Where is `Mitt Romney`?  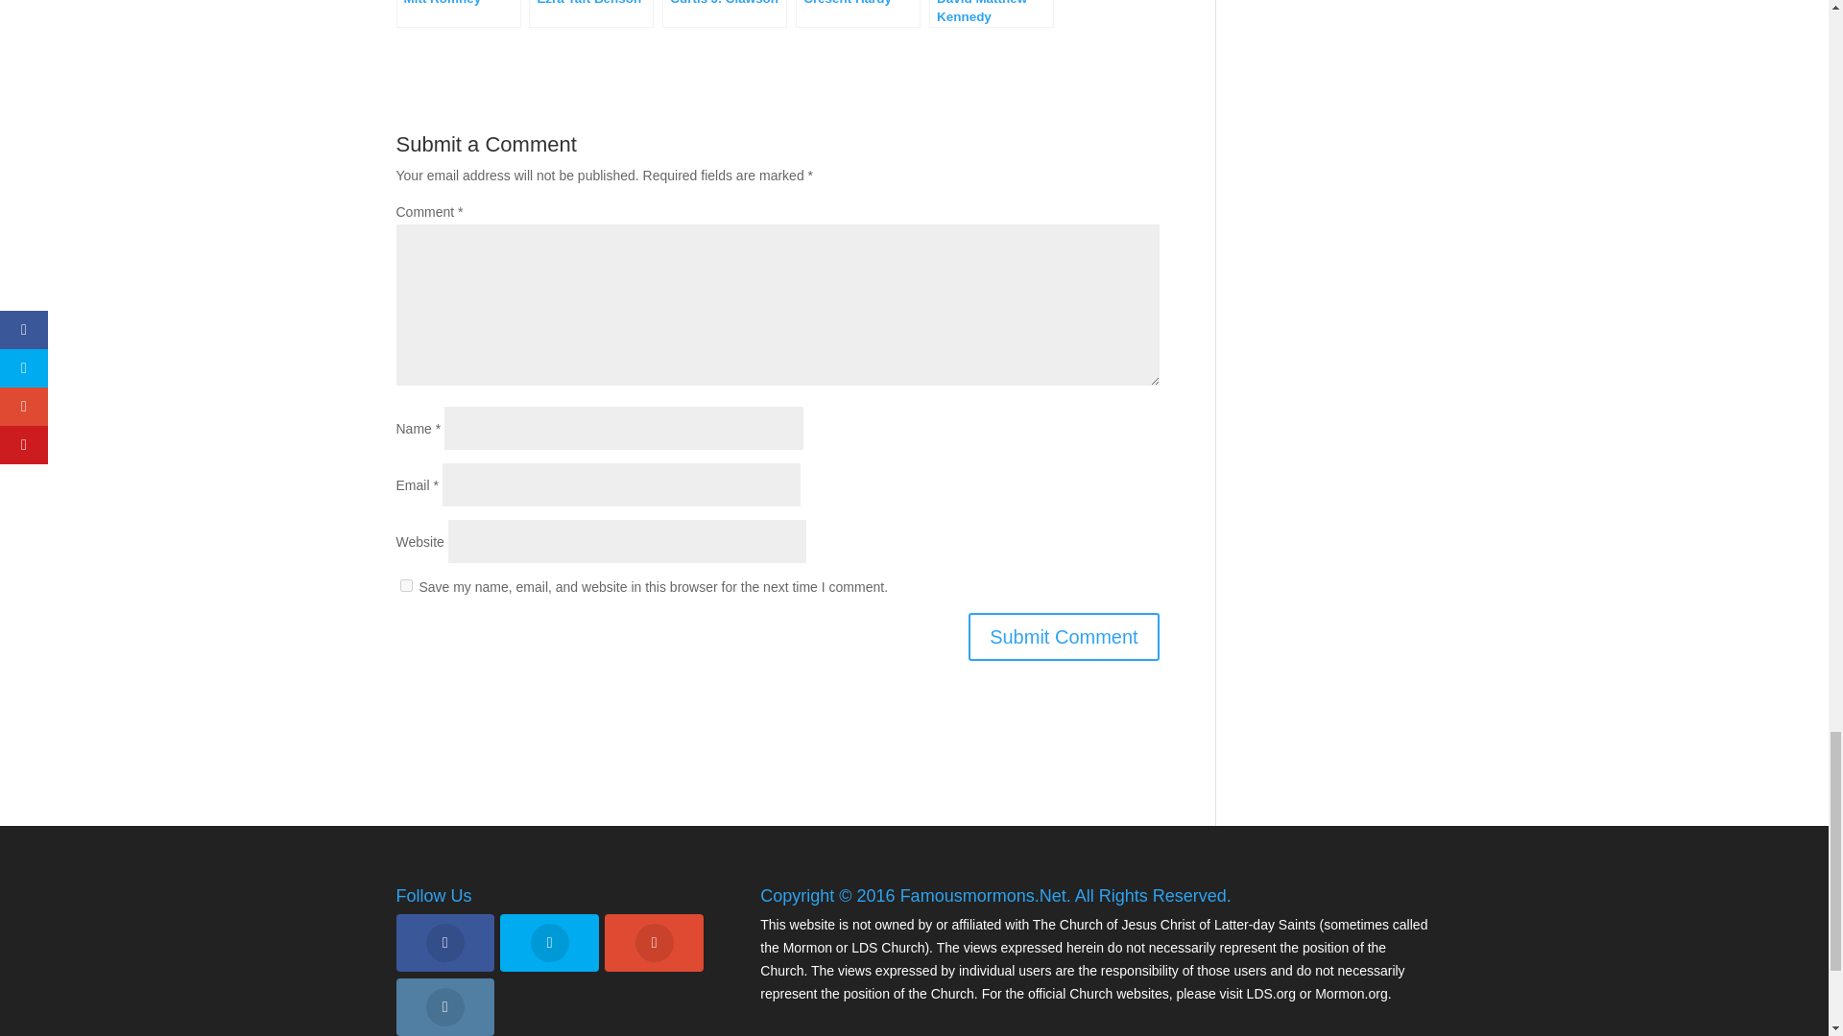
Mitt Romney is located at coordinates (457, 13).